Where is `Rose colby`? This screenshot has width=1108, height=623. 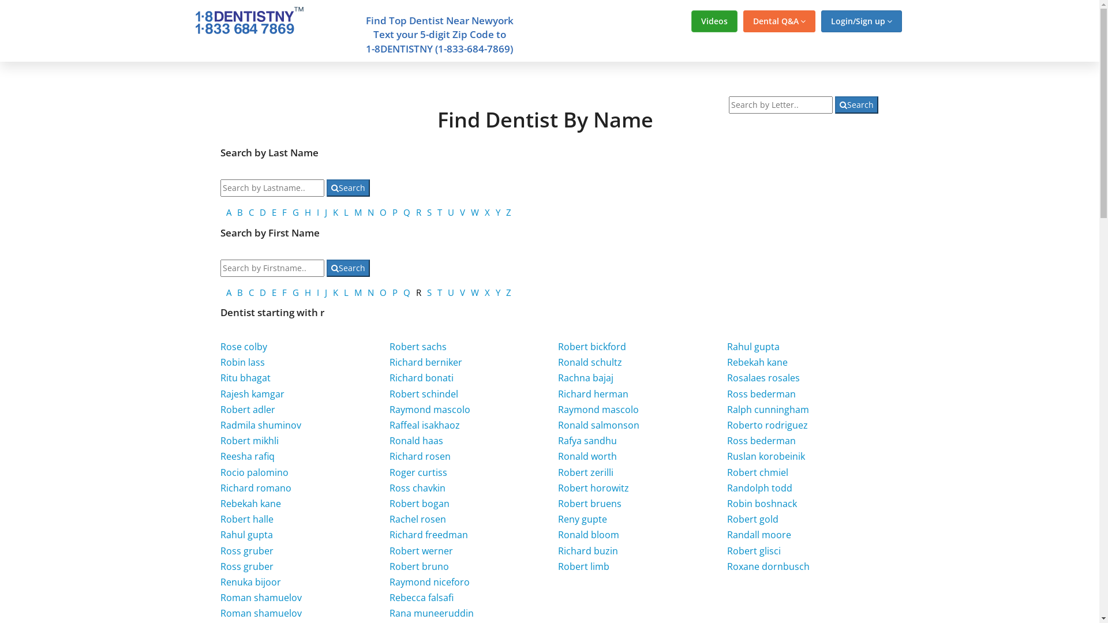 Rose colby is located at coordinates (244, 347).